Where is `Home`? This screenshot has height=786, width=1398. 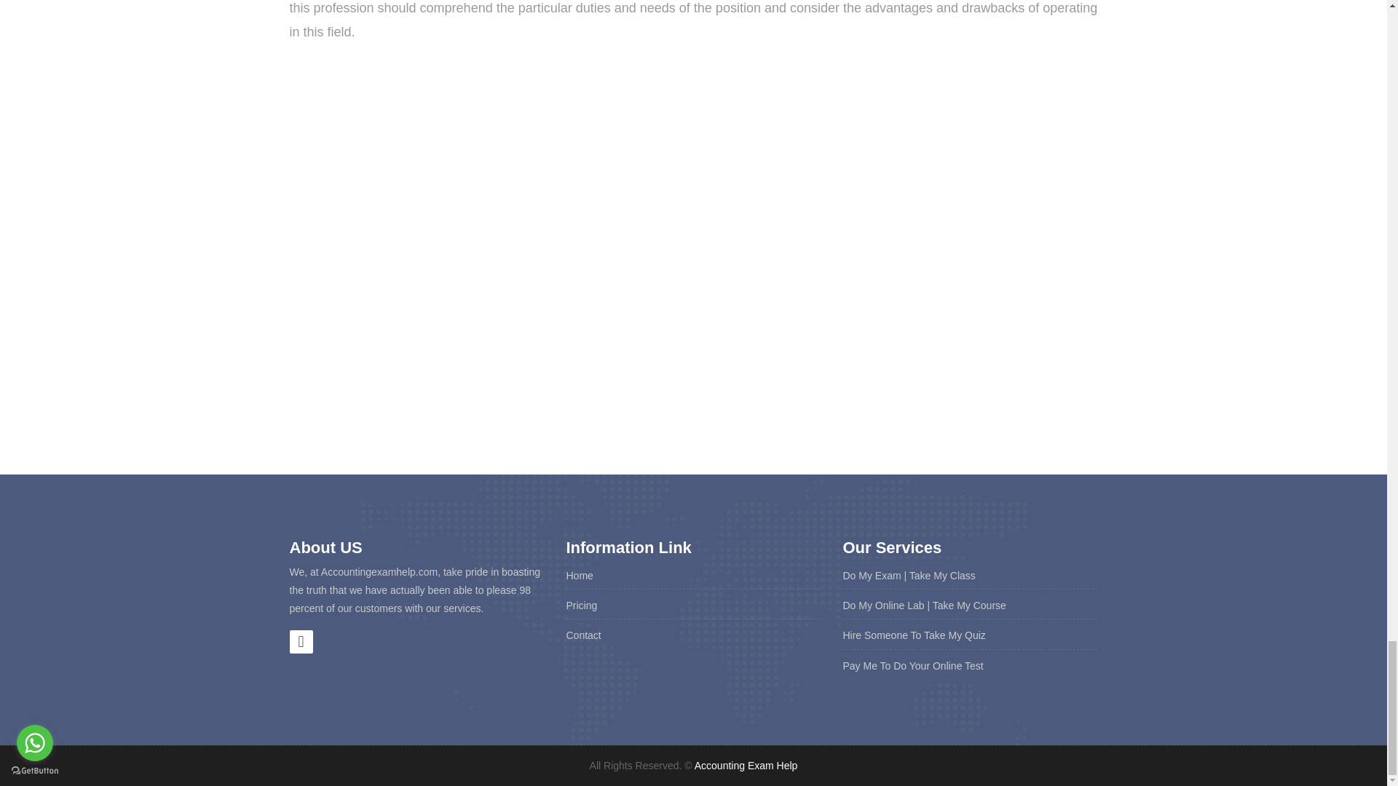
Home is located at coordinates (580, 576).